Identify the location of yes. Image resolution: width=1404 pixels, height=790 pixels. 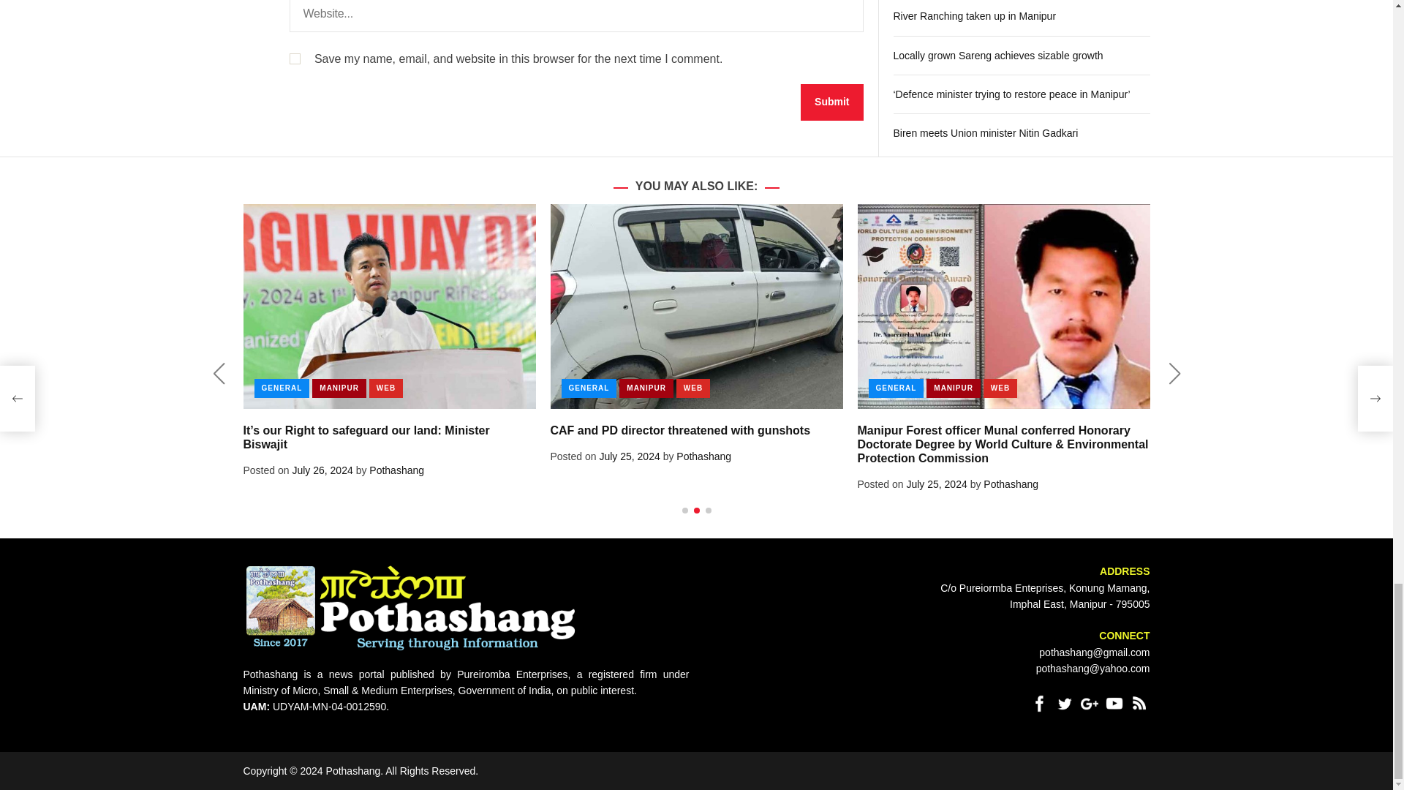
(294, 59).